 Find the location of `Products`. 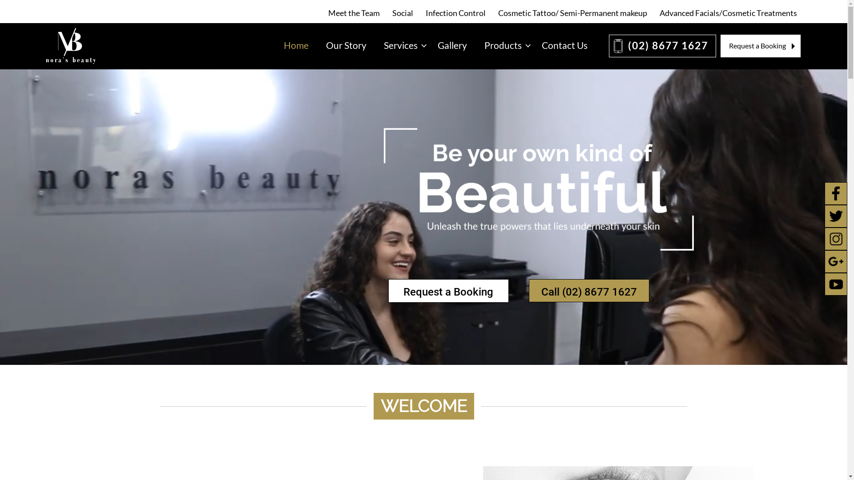

Products is located at coordinates (504, 45).